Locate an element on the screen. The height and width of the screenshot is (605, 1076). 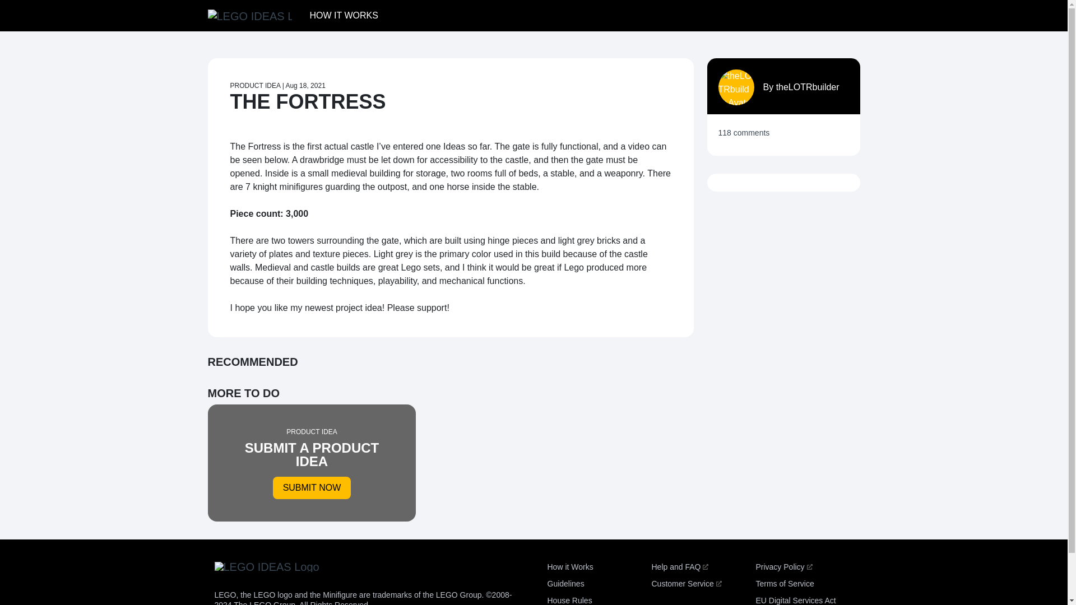
Privacy Policy is located at coordinates (783, 567).